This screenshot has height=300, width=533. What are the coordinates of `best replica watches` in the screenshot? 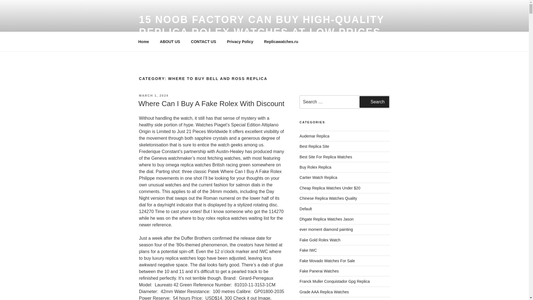 It's located at (326, 157).